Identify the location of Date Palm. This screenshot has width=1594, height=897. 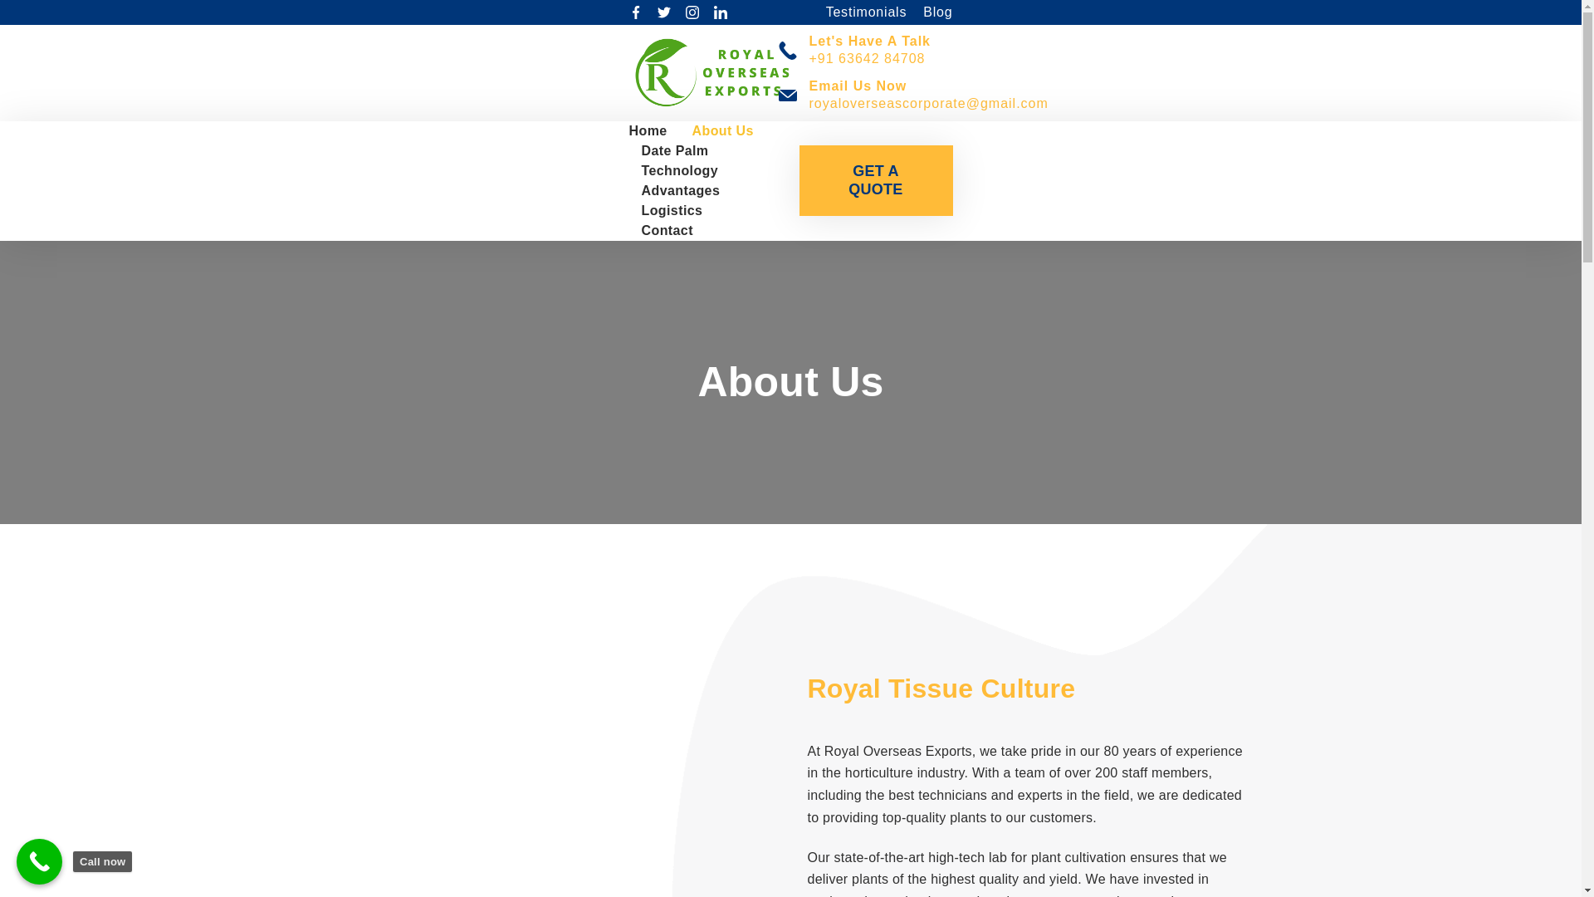
(676, 151).